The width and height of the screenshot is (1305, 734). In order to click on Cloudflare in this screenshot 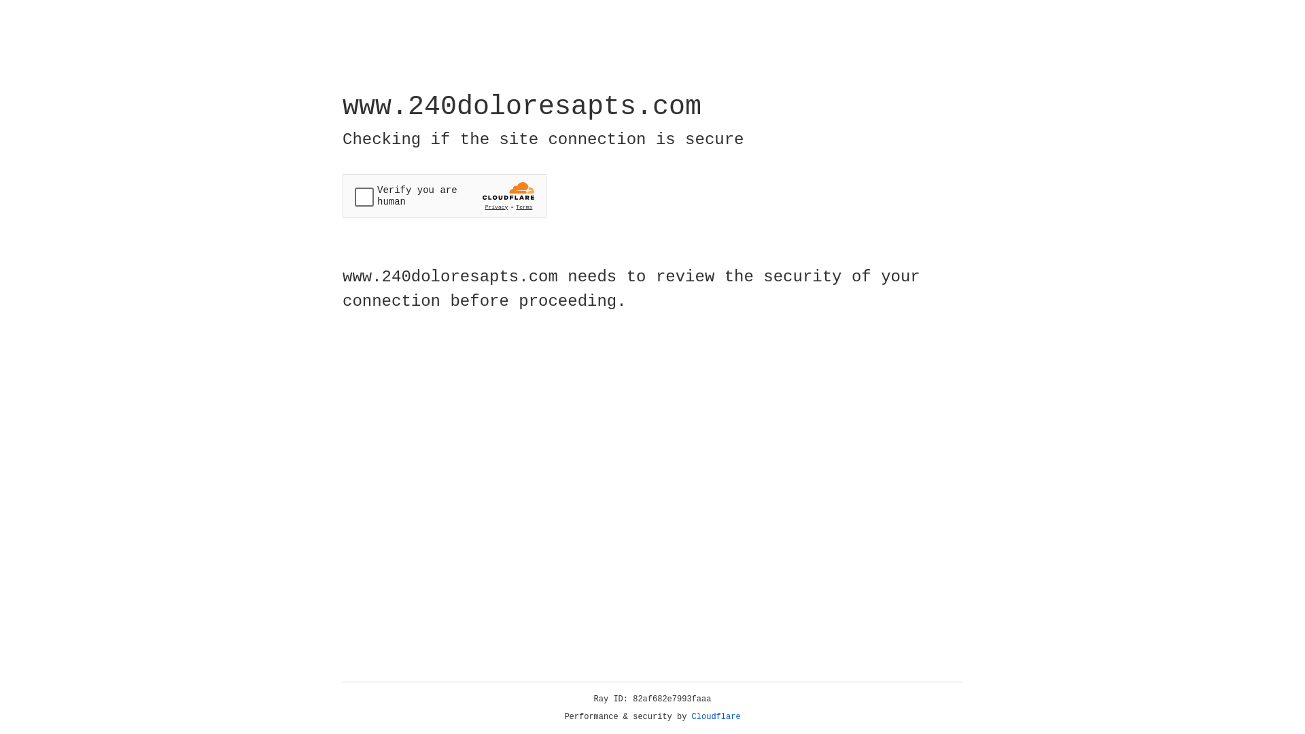, I will do `click(716, 717)`.